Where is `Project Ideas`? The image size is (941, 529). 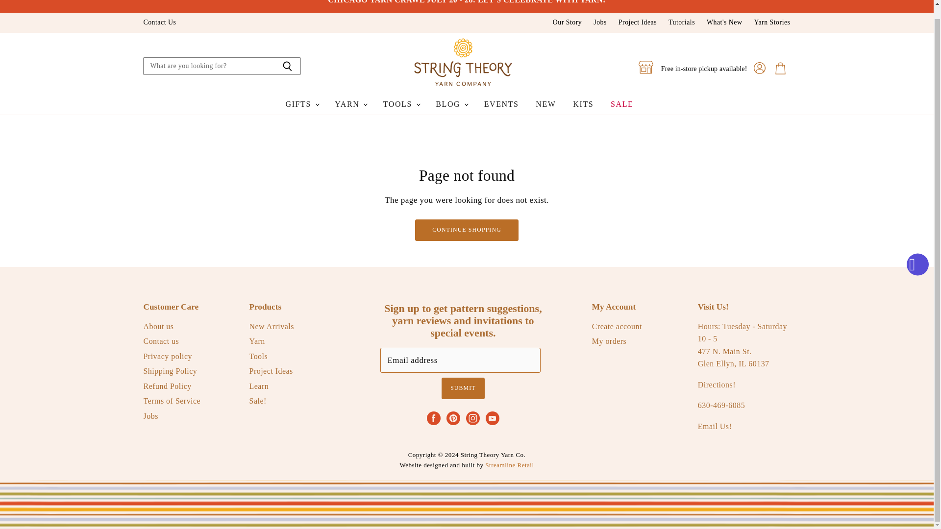 Project Ideas is located at coordinates (637, 23).